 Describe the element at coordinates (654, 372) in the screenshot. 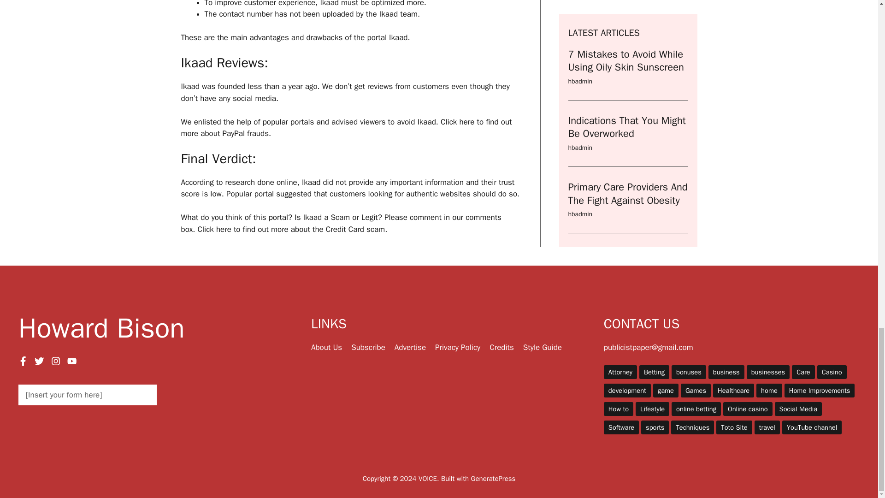

I see `Betting` at that location.